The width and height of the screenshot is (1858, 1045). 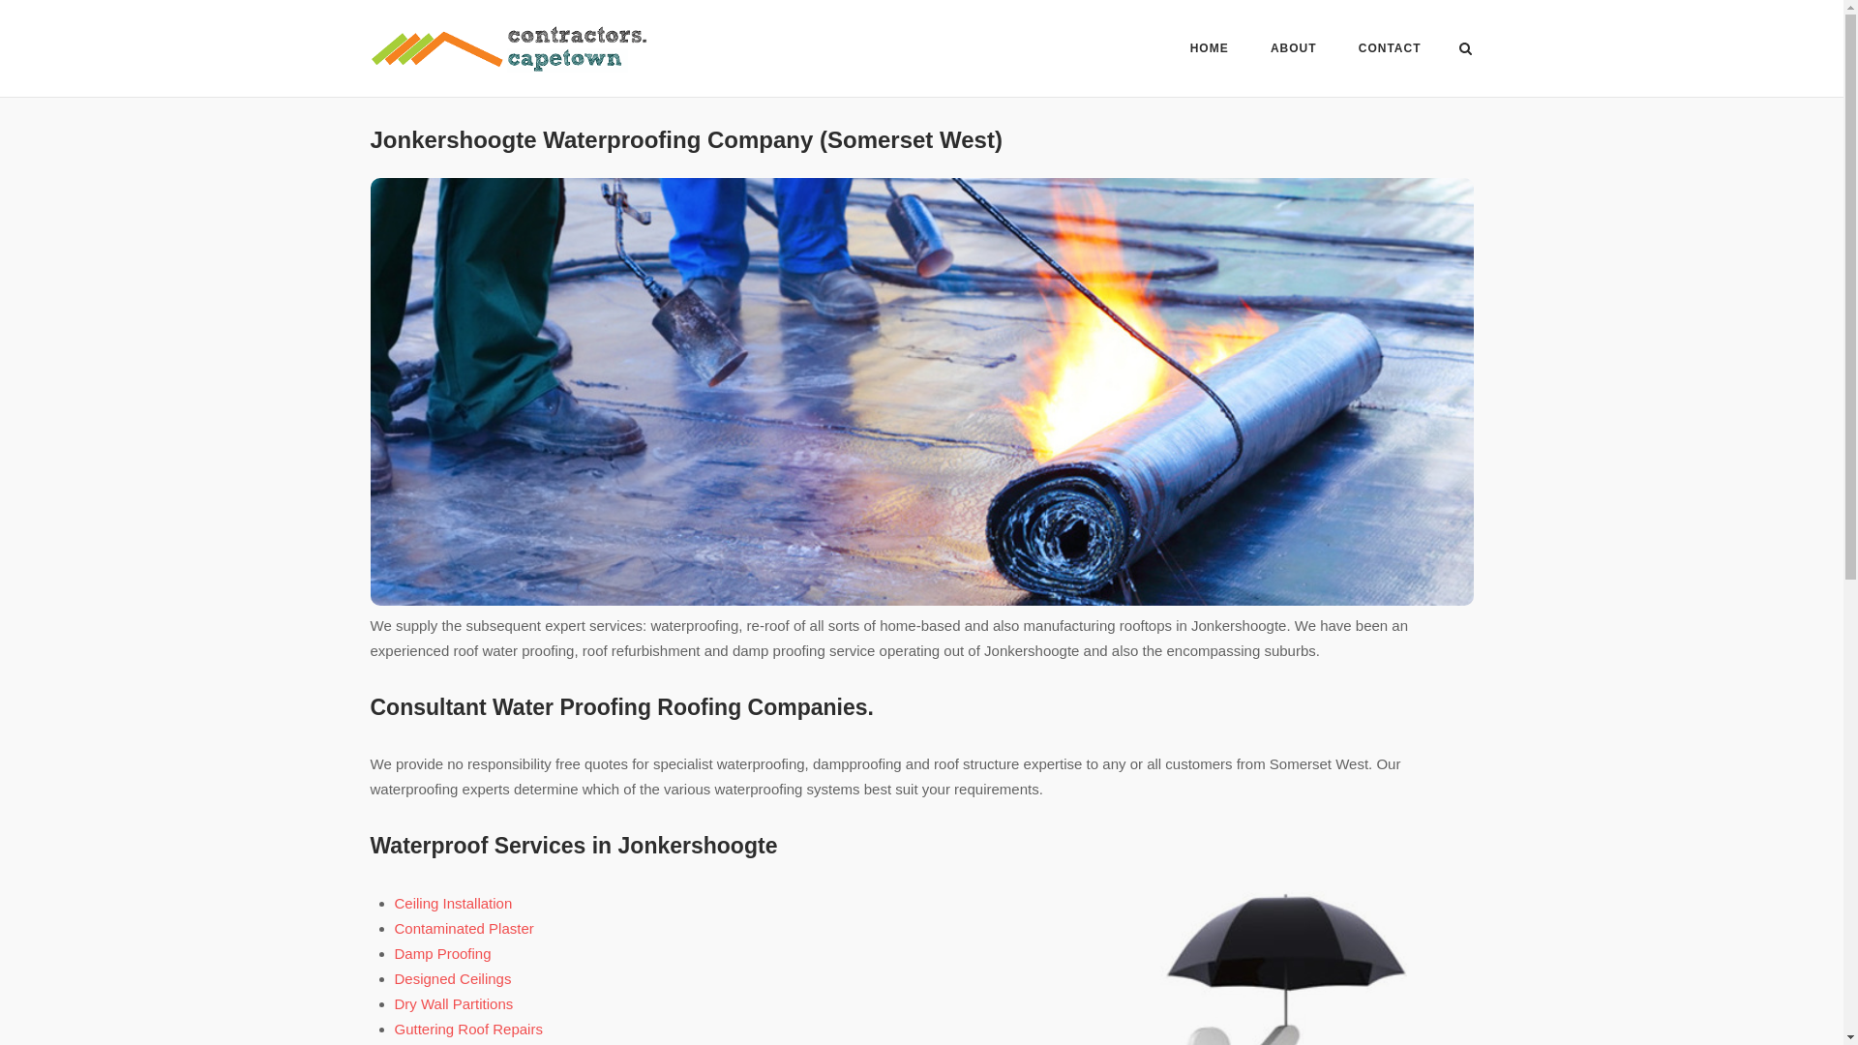 What do you see at coordinates (468, 1030) in the screenshot?
I see `Guttering Roof Repairs` at bounding box center [468, 1030].